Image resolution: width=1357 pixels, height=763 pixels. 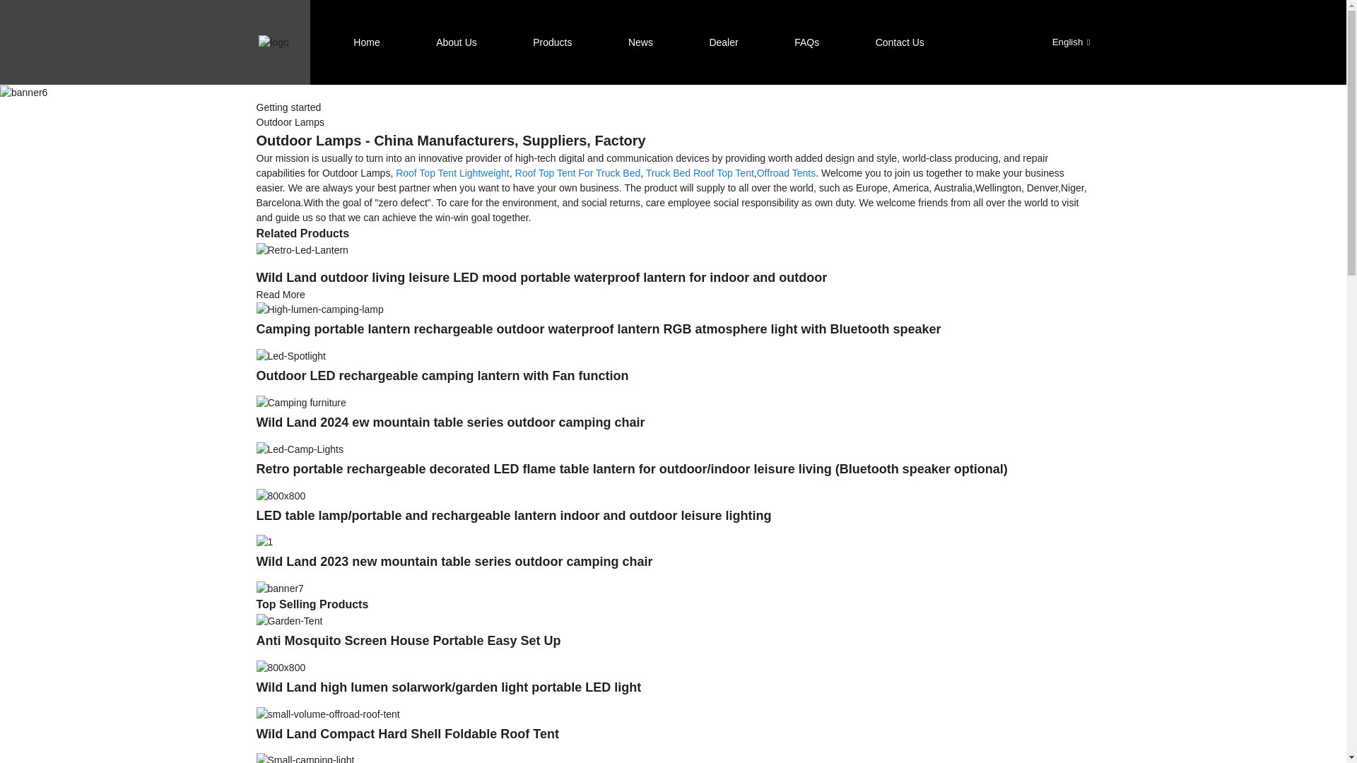 What do you see at coordinates (452, 172) in the screenshot?
I see `Roof Top Tent Lightweight` at bounding box center [452, 172].